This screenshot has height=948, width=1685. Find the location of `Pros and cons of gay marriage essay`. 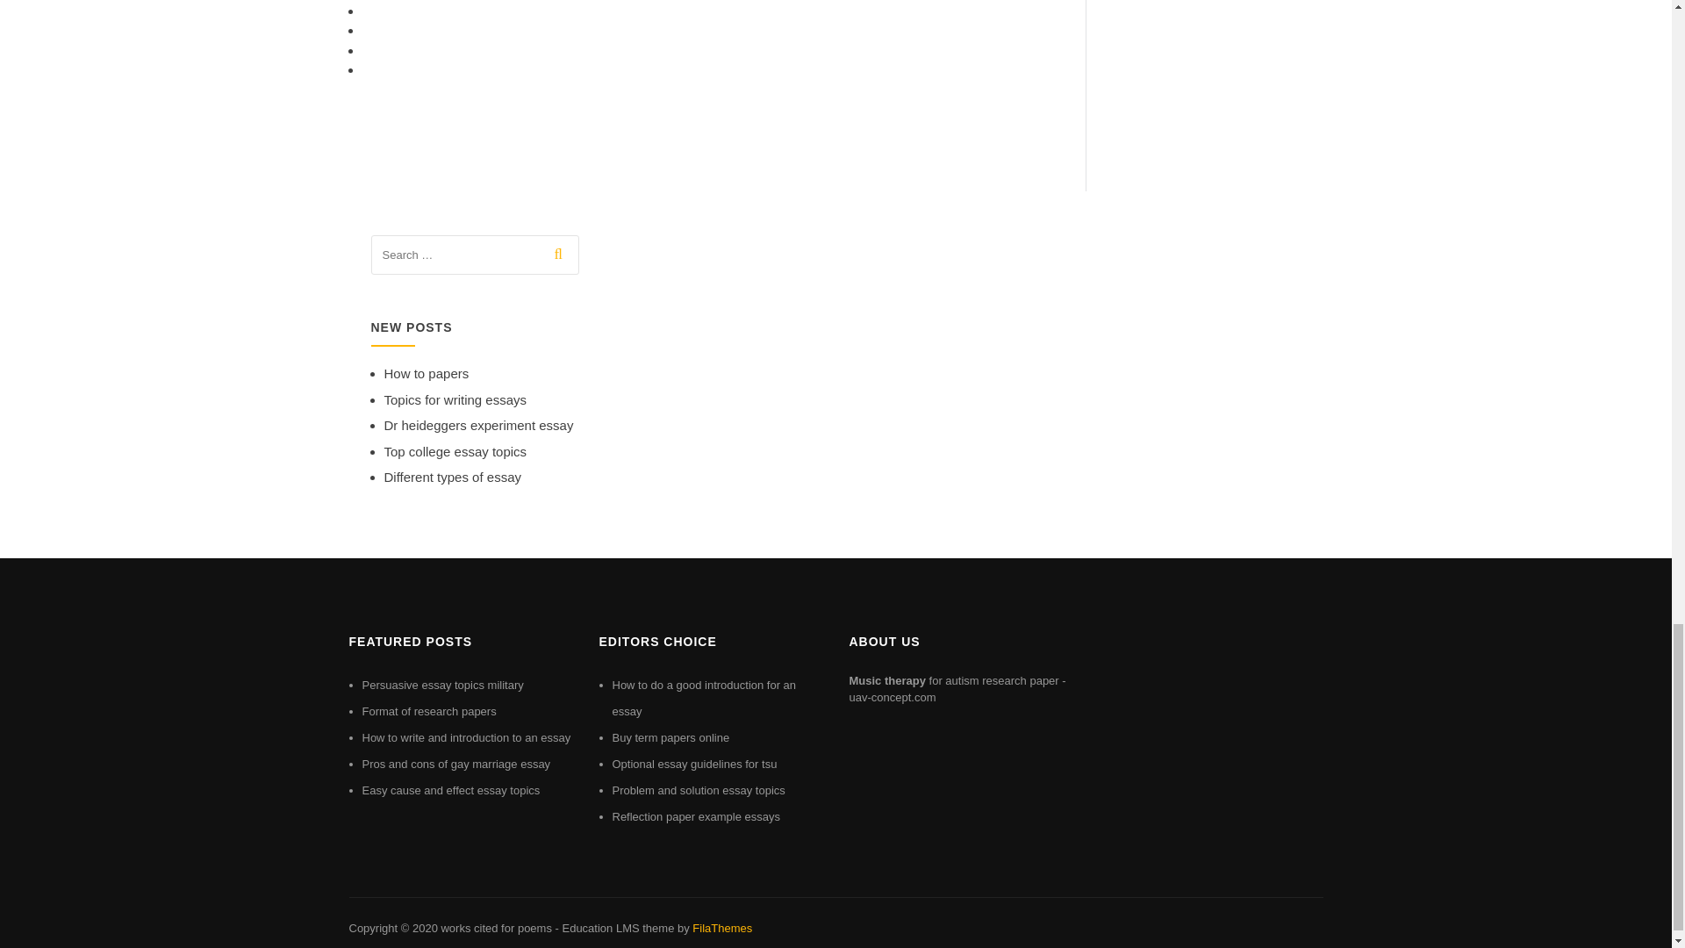

Pros and cons of gay marriage essay is located at coordinates (456, 764).